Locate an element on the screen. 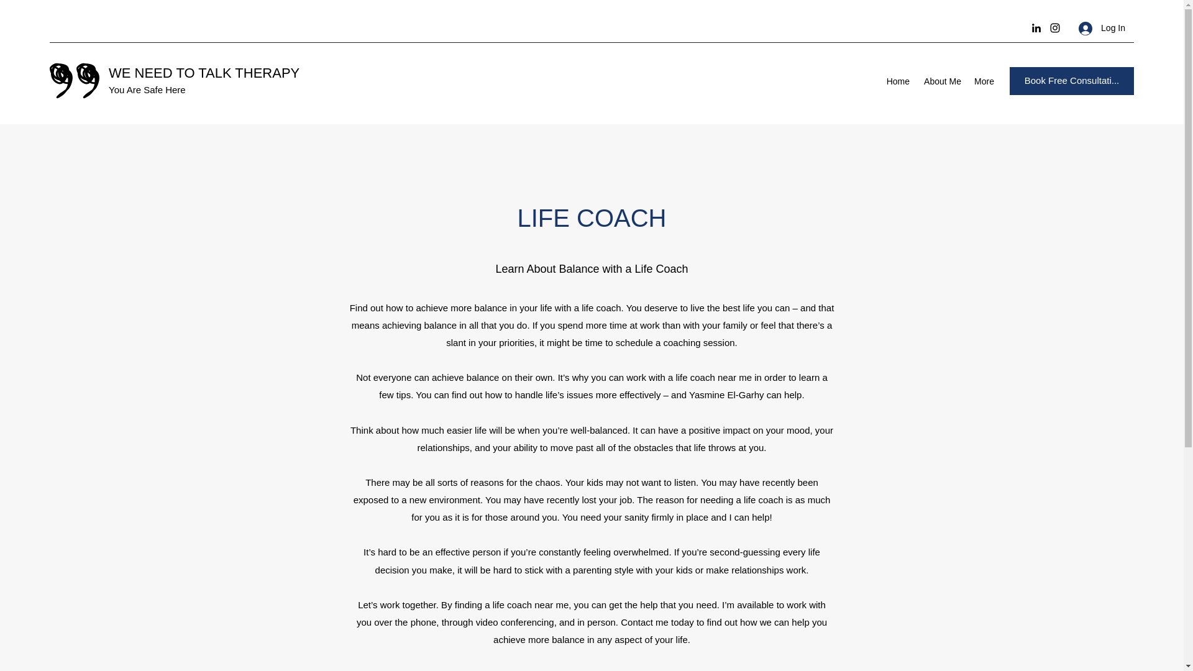 This screenshot has width=1193, height=671. Book Free Consultati... is located at coordinates (1071, 81).